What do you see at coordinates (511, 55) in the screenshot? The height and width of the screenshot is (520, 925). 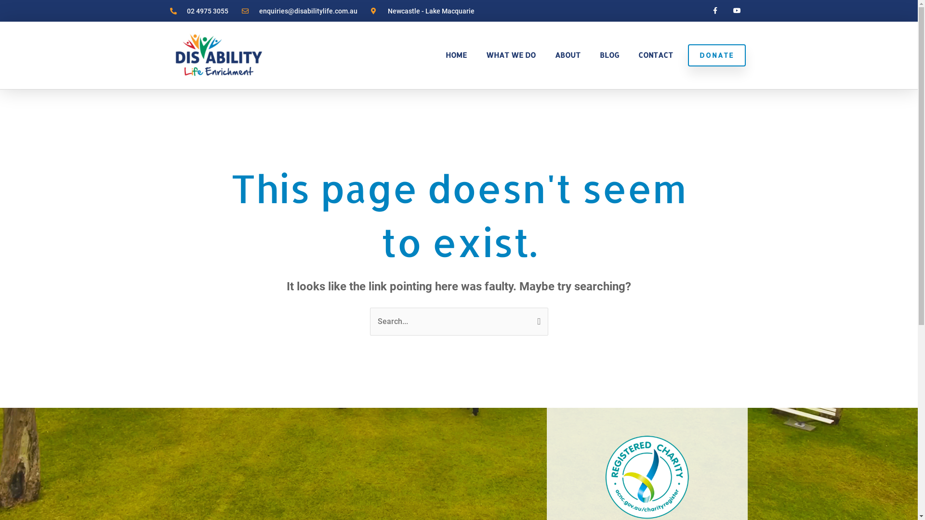 I see `WHAT WE DO` at bounding box center [511, 55].